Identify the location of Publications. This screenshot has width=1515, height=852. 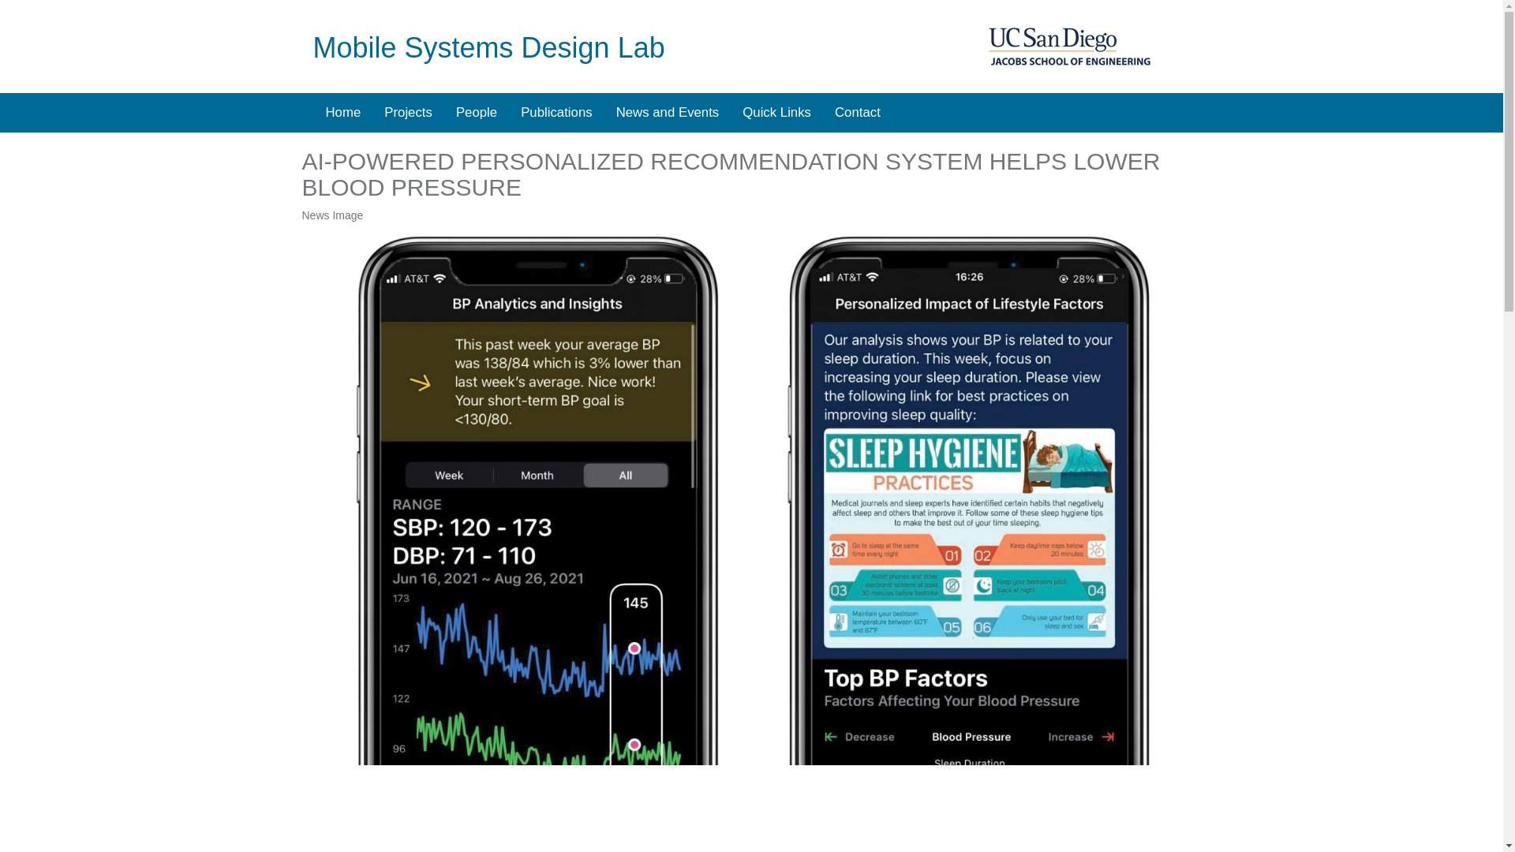
(557, 112).